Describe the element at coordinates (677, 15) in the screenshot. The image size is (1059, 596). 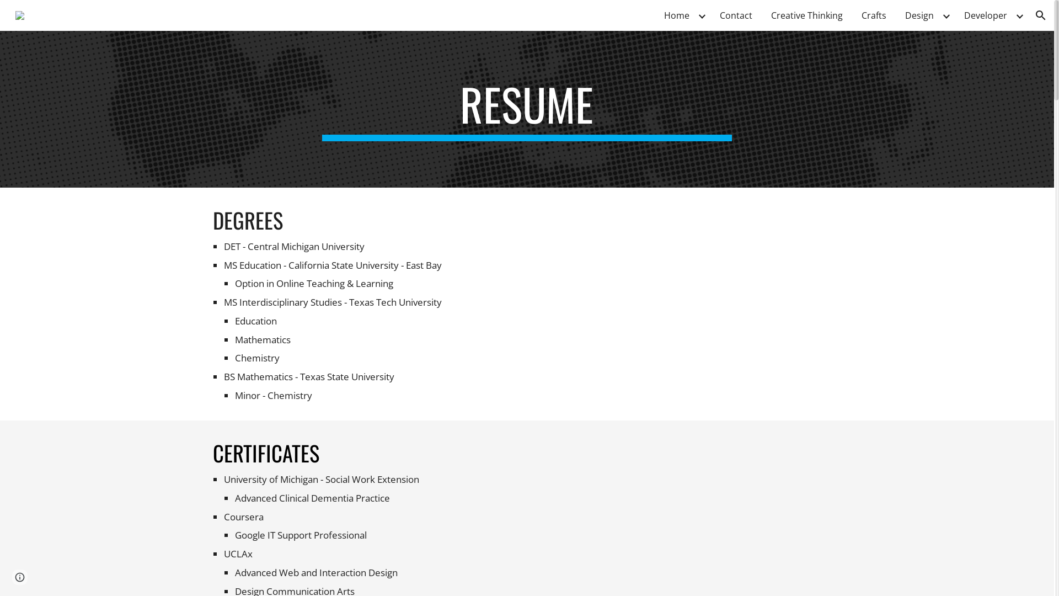
I see `Home` at that location.